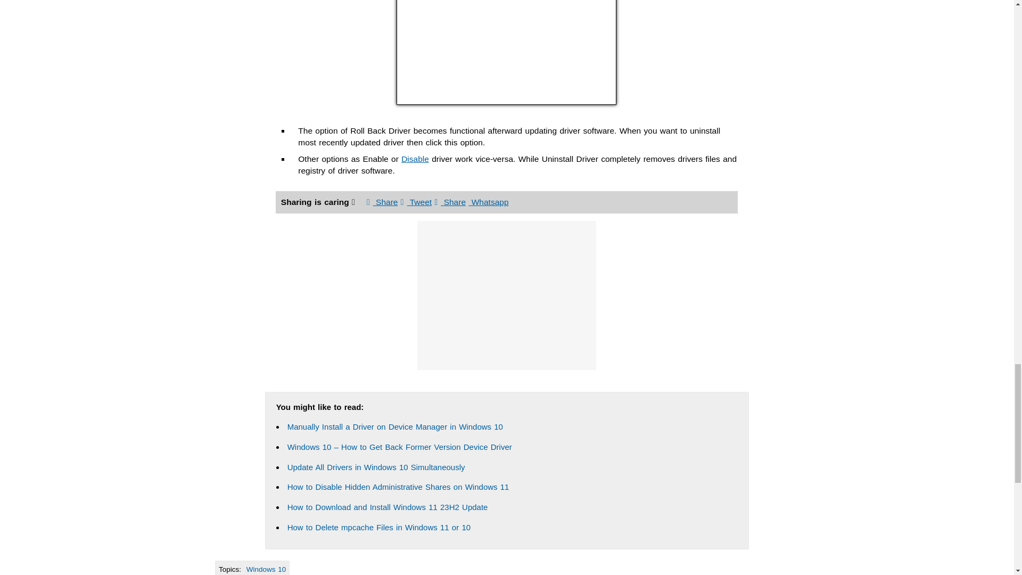  Describe the element at coordinates (398, 487) in the screenshot. I see `How to Disable Hidden Administrative Shares on Windows 11` at that location.